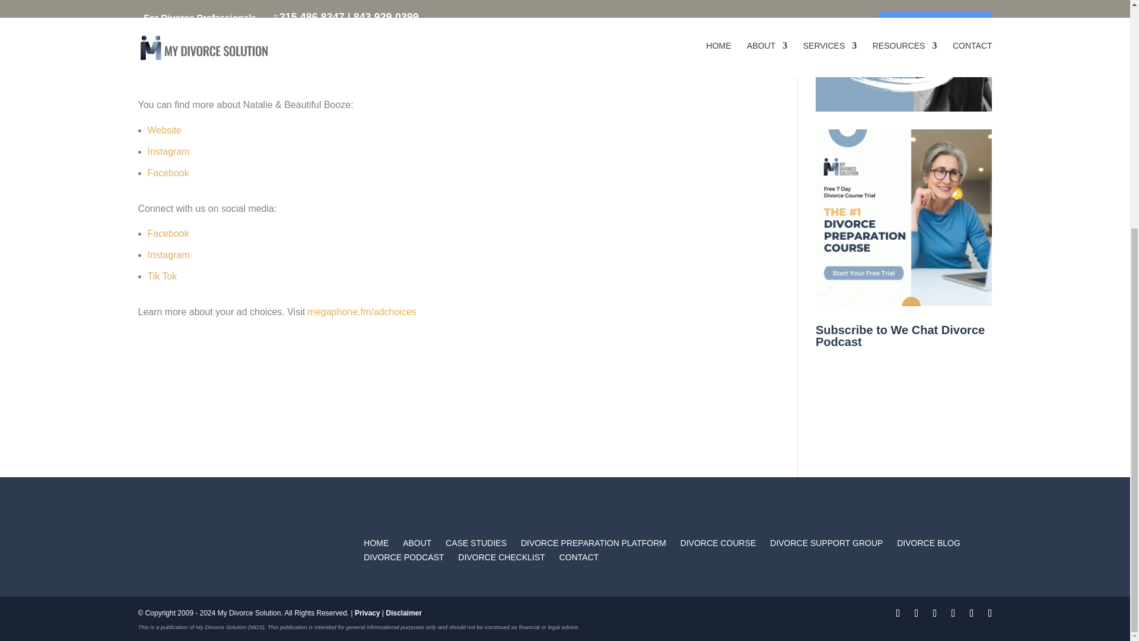  What do you see at coordinates (908, 396) in the screenshot?
I see `Spotify` at bounding box center [908, 396].